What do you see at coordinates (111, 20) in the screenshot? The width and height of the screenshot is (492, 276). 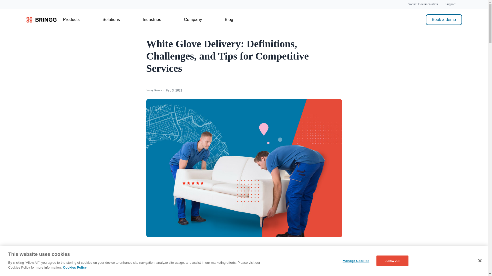 I see `Solutions` at bounding box center [111, 20].